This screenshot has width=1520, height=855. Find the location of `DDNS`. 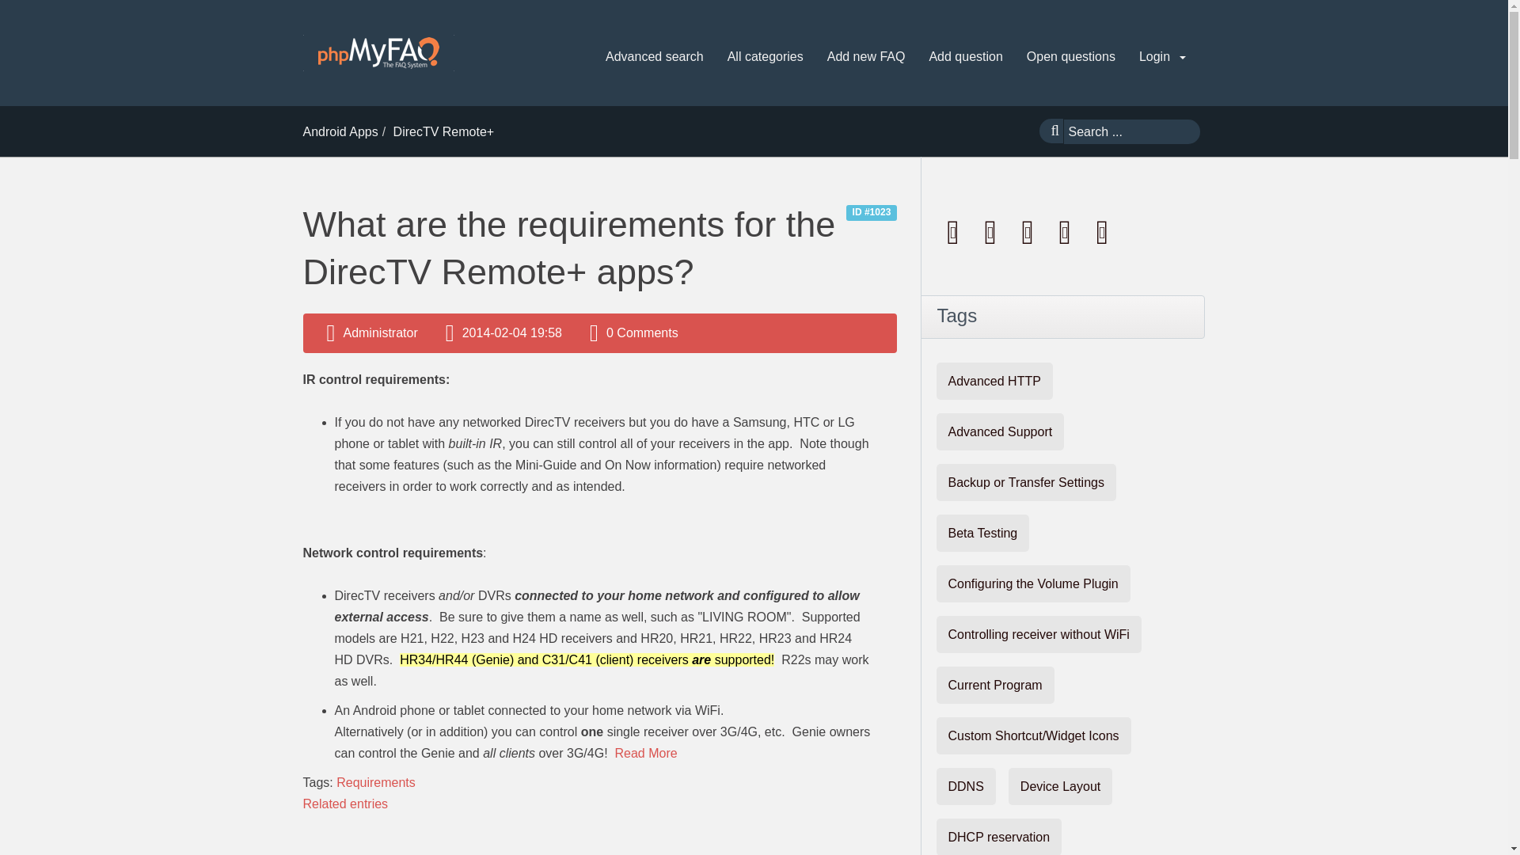

DDNS is located at coordinates (966, 786).